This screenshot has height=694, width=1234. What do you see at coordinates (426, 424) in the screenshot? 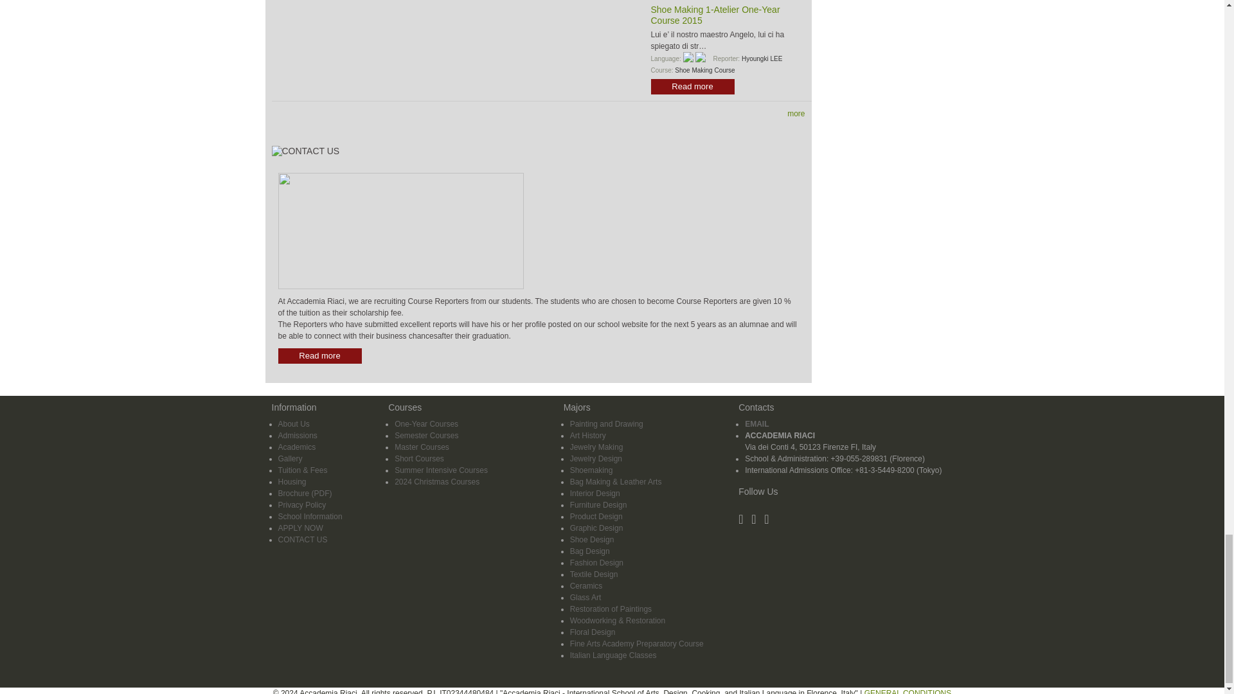
I see `One-Year Course` at bounding box center [426, 424].